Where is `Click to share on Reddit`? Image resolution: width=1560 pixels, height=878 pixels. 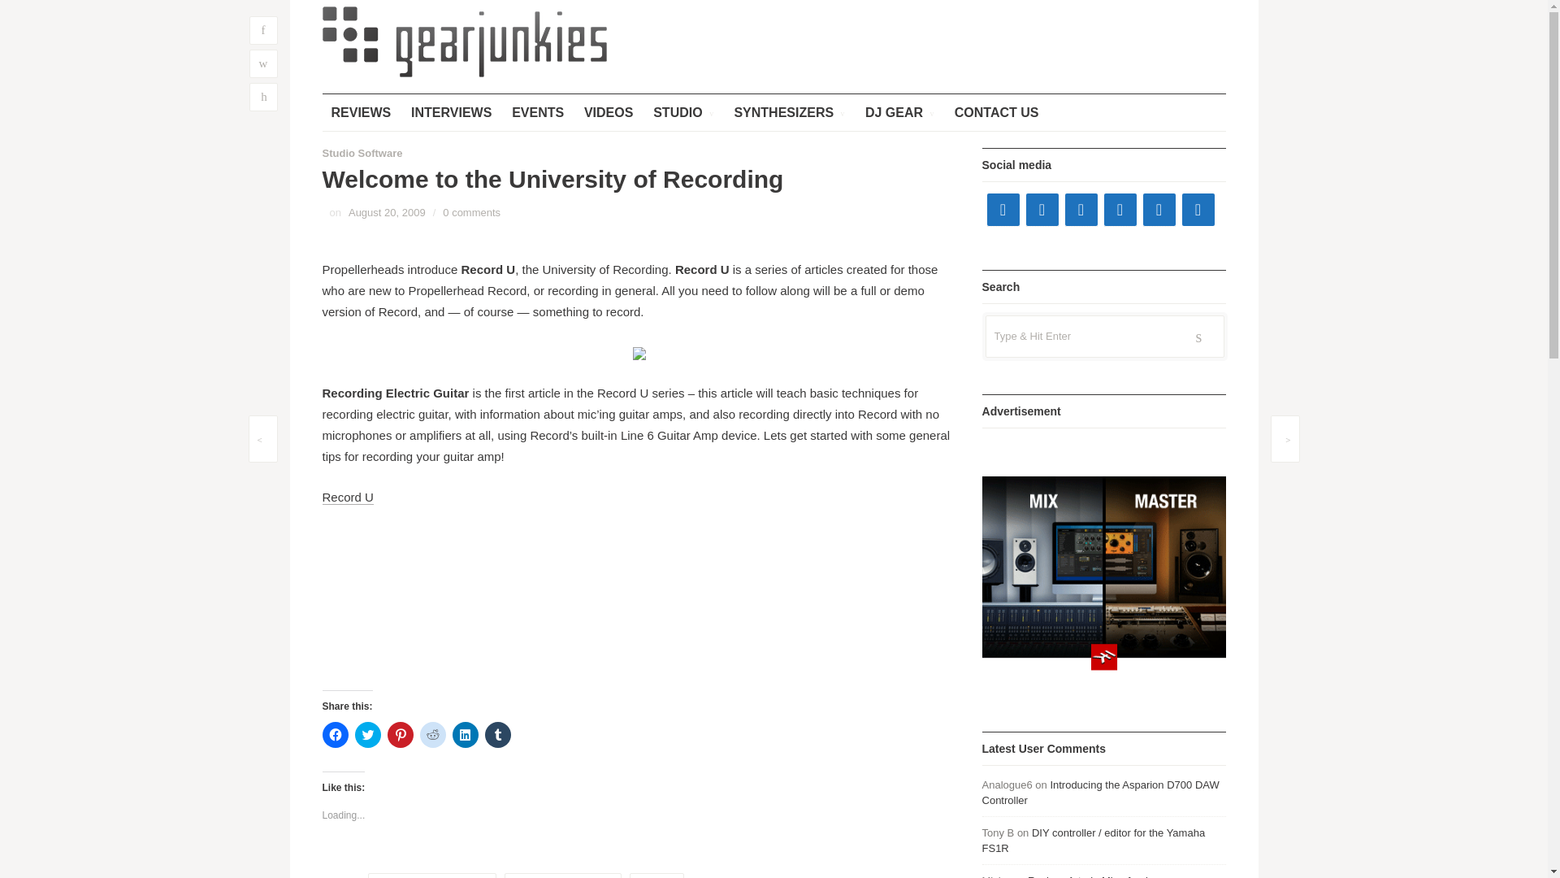
Click to share on Reddit is located at coordinates (432, 735).